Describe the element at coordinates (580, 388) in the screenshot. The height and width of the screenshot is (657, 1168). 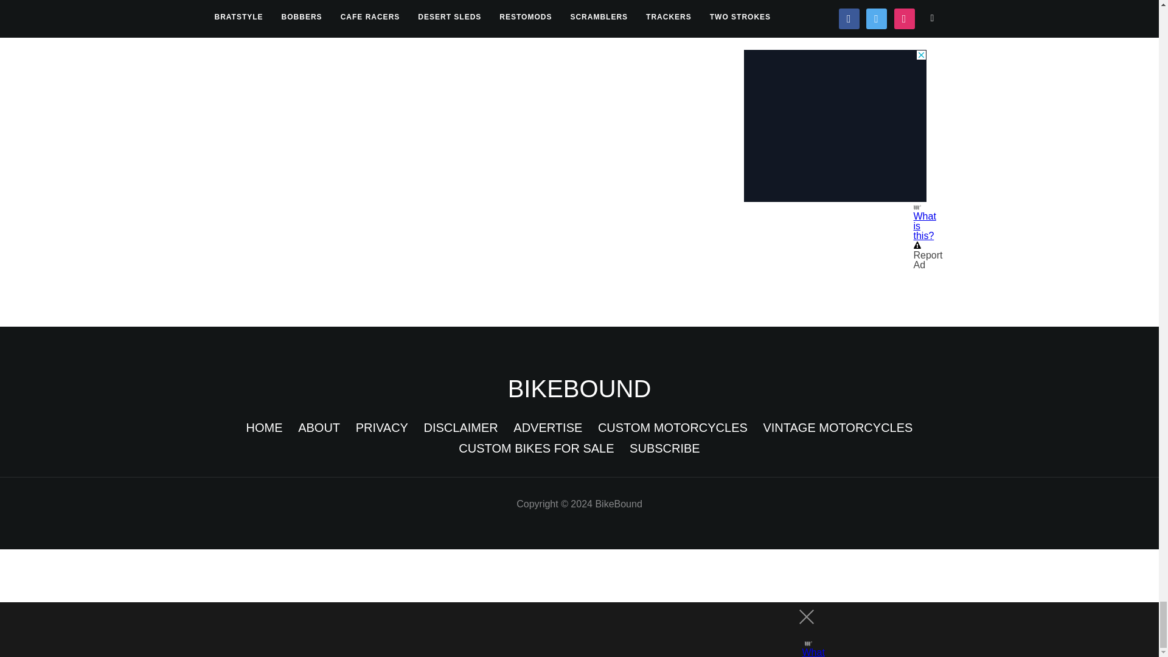
I see `Cafe Racers, Scramblers, Trackers, and Bratstyle` at that location.